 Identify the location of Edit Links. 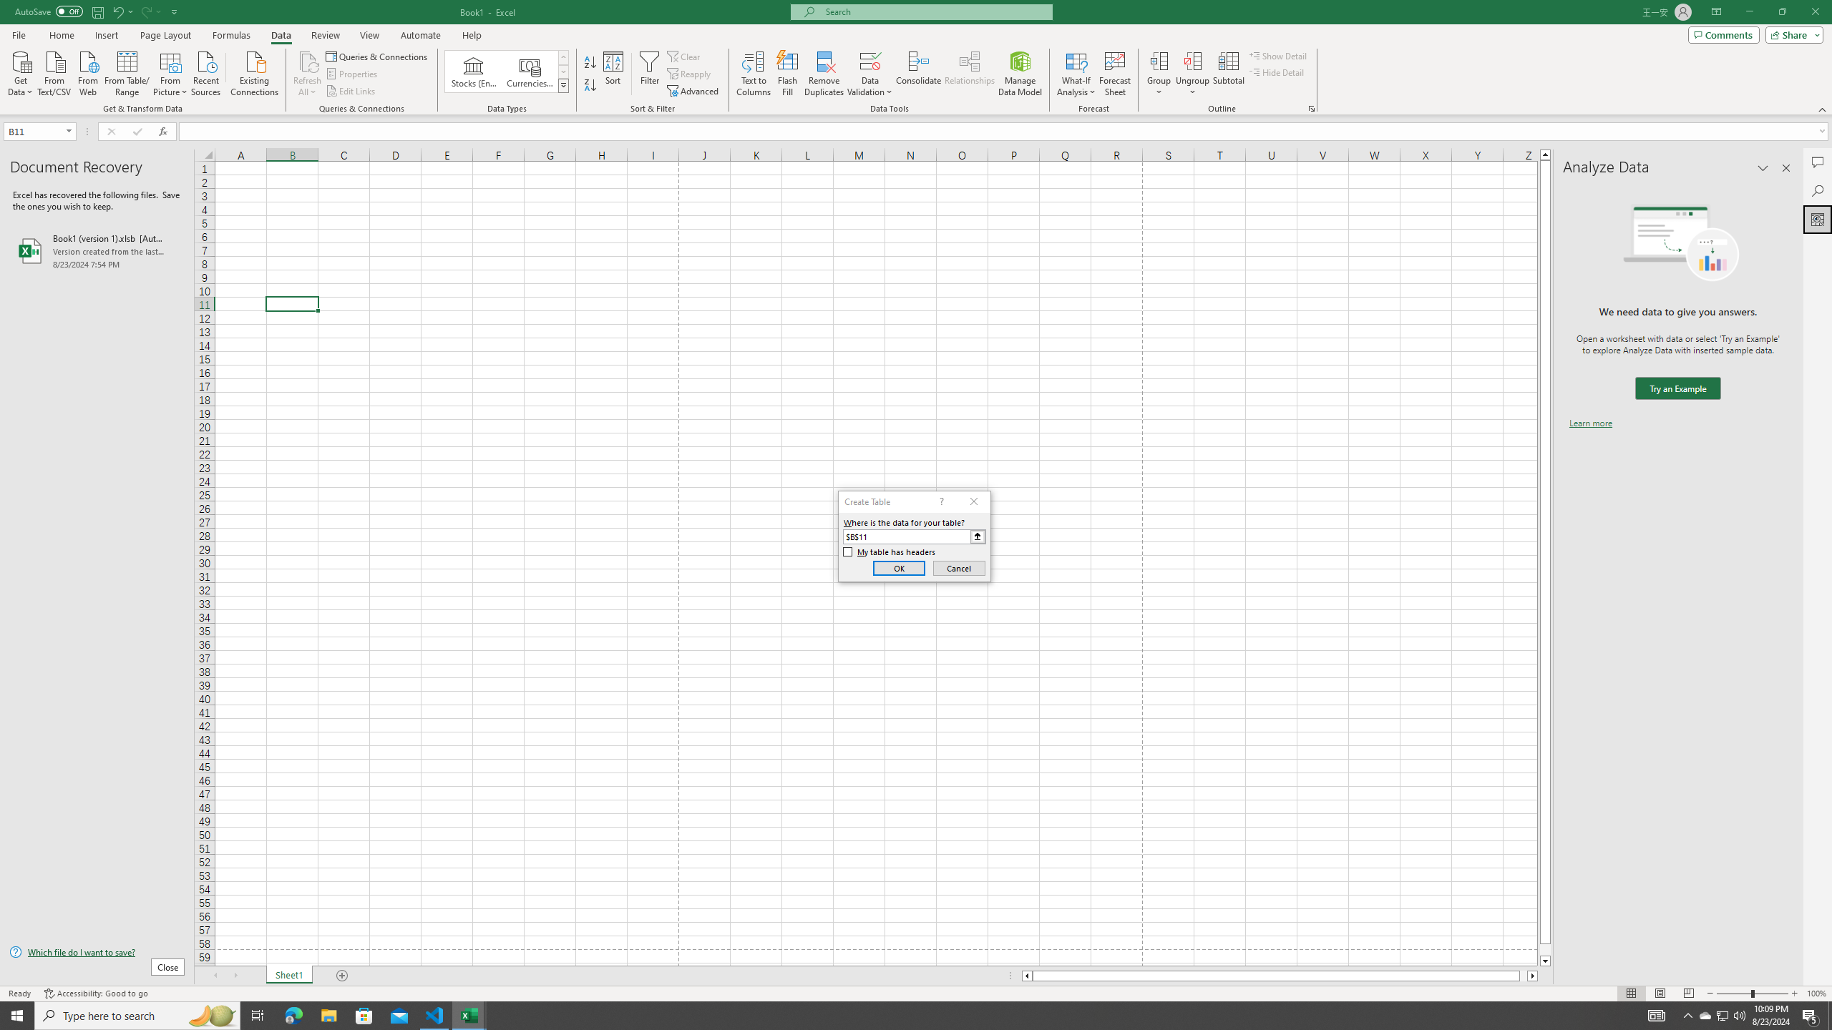
(351, 92).